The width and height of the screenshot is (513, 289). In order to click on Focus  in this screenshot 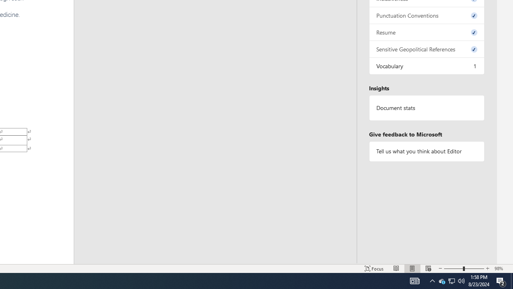, I will do `click(374, 268)`.